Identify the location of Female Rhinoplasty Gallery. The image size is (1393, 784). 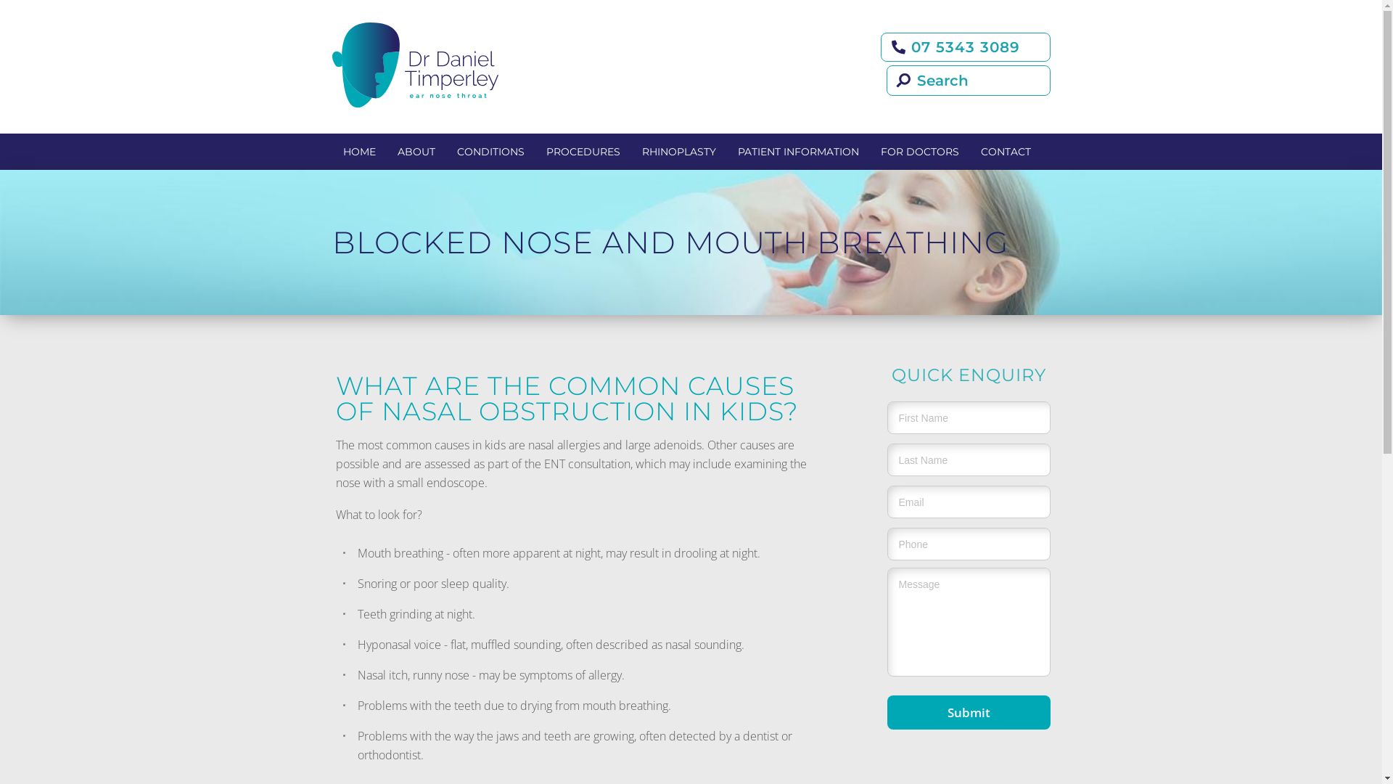
(744, 216).